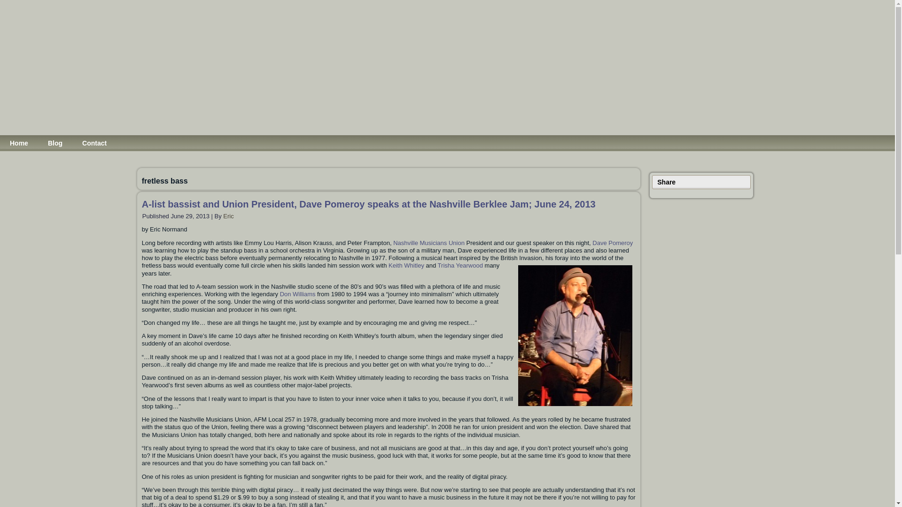  I want to click on View all posts by Eric, so click(228, 216).